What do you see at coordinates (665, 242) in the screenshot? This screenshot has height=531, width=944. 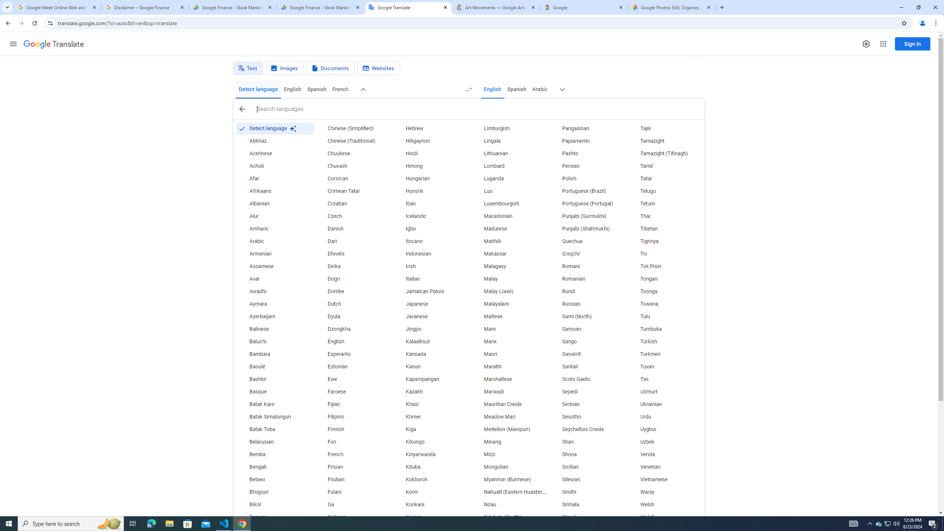 I see `Tigrinya` at bounding box center [665, 242].